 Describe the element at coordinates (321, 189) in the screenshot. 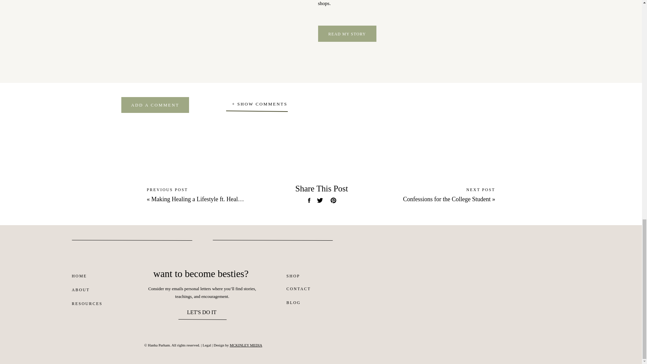

I see `Share This Post` at that location.